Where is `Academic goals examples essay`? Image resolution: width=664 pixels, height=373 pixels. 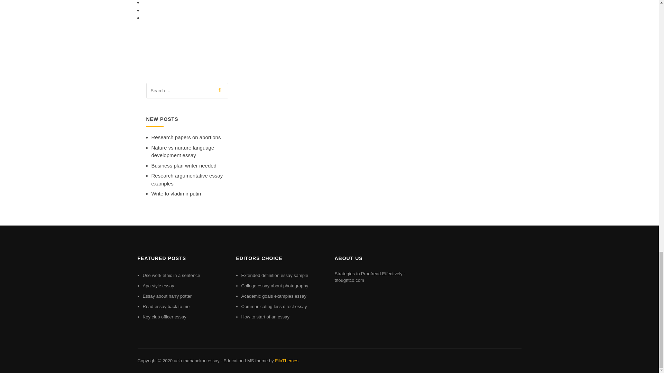
Academic goals examples essay is located at coordinates (274, 296).